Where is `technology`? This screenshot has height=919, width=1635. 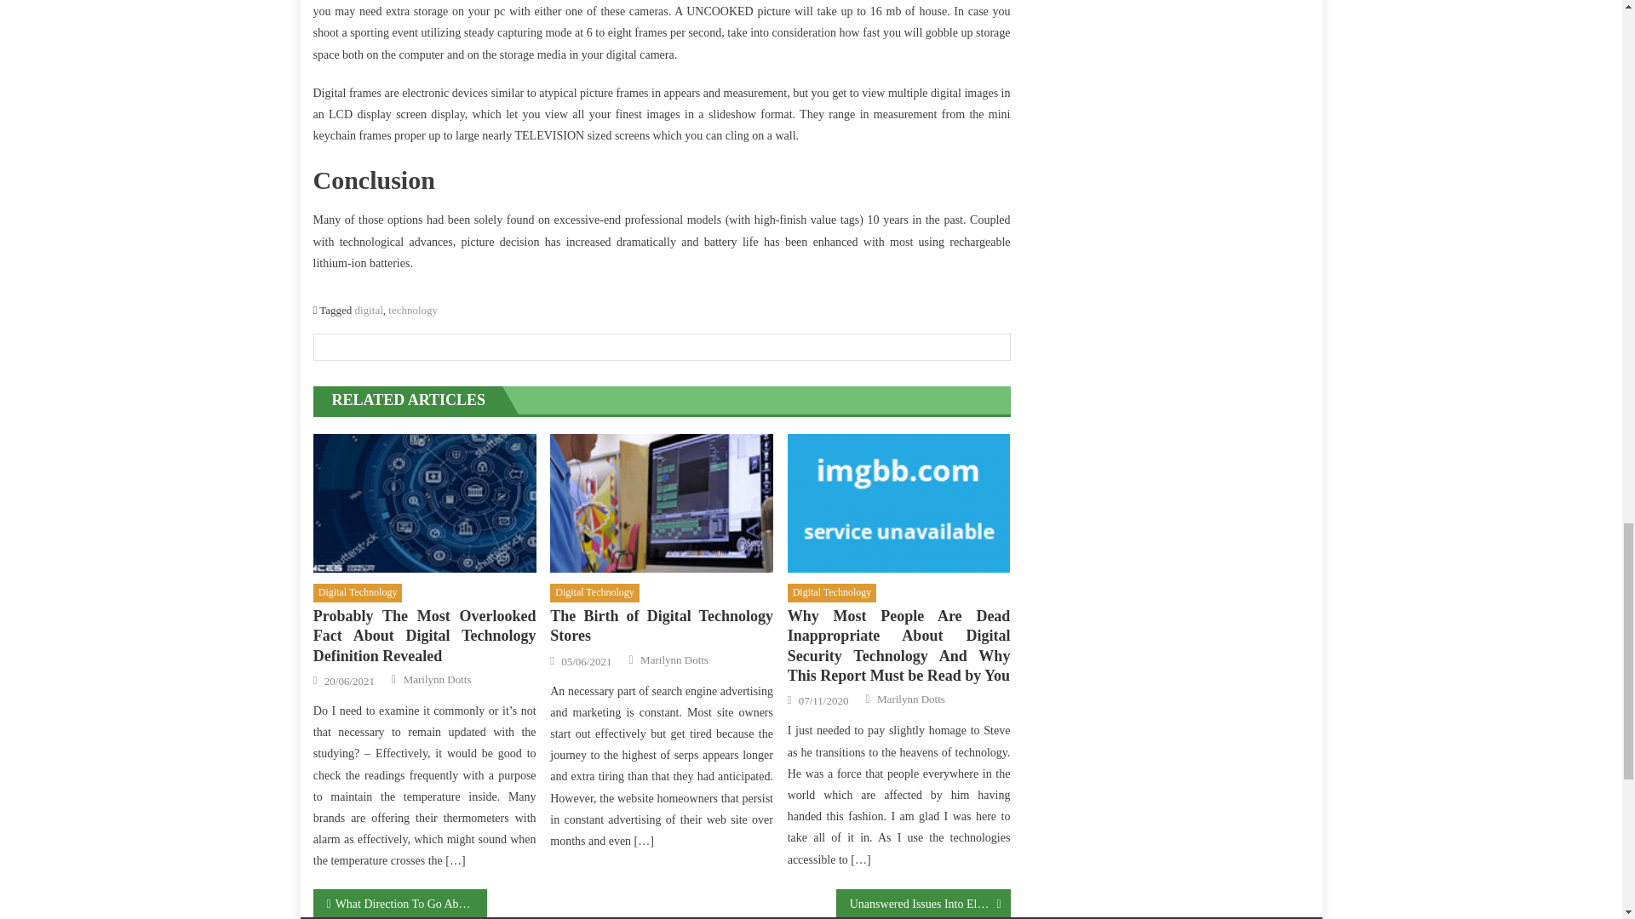 technology is located at coordinates (413, 310).